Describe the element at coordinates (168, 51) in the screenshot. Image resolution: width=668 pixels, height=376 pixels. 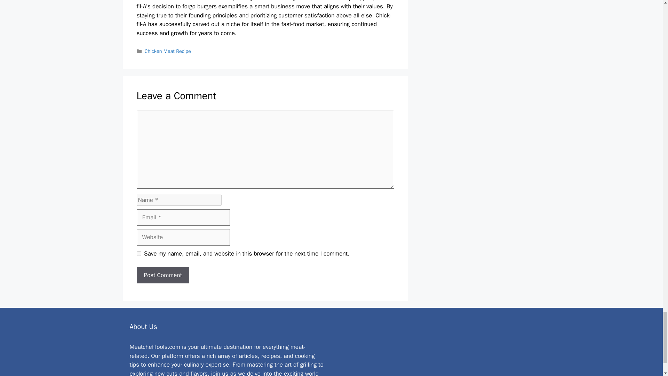
I see `Chicken Meat Recipe` at that location.